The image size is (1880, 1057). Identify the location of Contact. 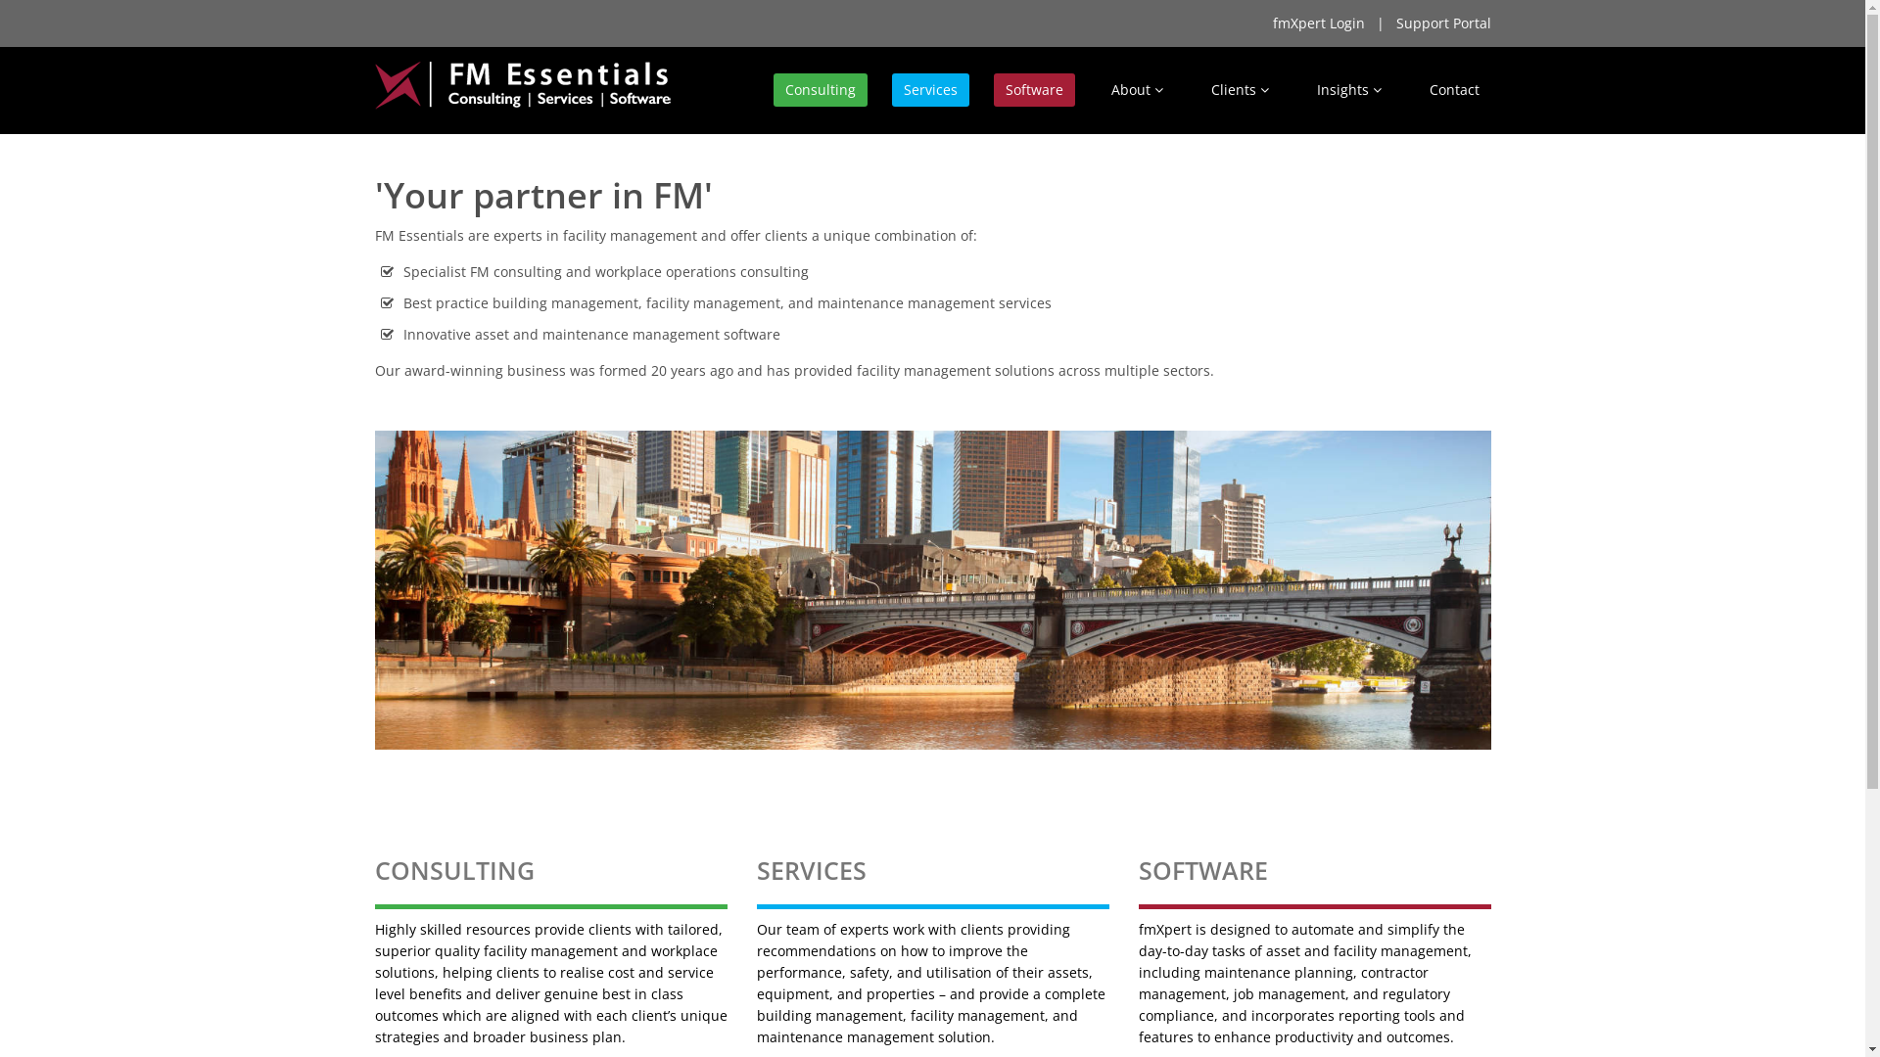
(1455, 90).